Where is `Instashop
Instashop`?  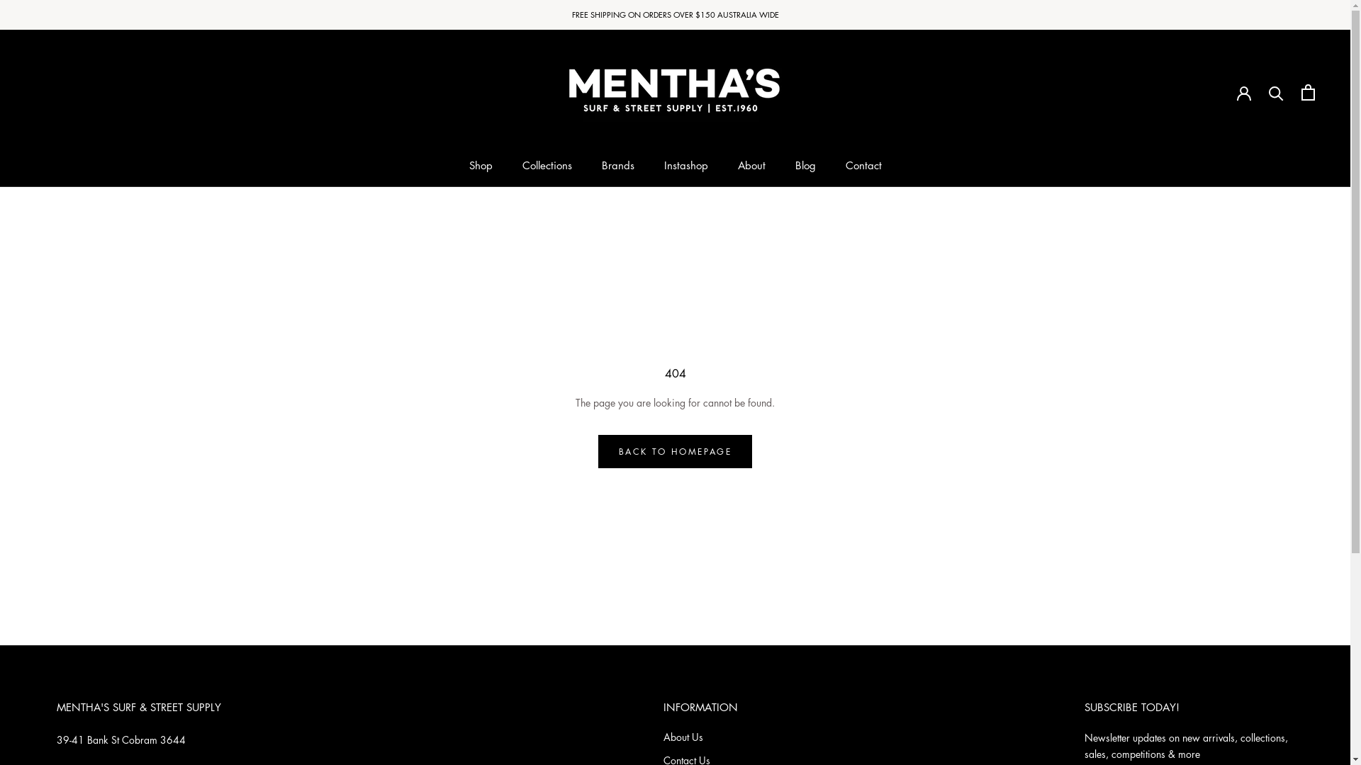 Instashop
Instashop is located at coordinates (685, 165).